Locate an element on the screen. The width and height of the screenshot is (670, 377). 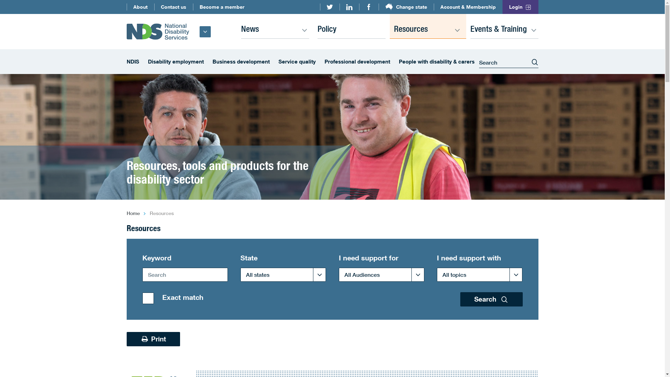
Facebook is located at coordinates (369, 7).